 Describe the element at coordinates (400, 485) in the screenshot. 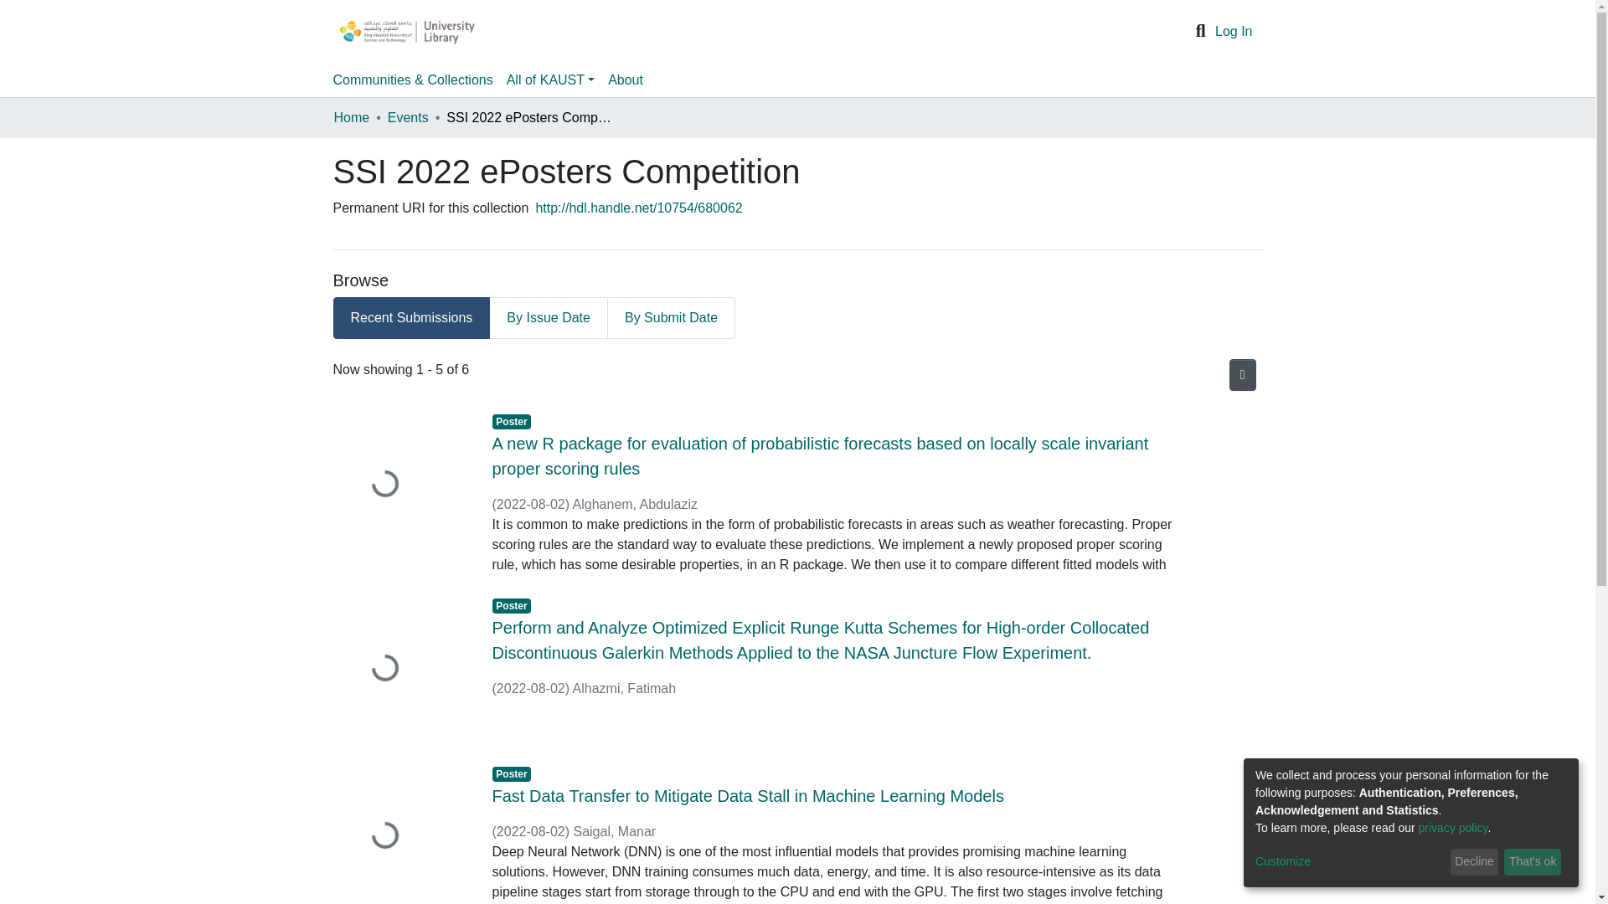

I see `Loading...` at that location.